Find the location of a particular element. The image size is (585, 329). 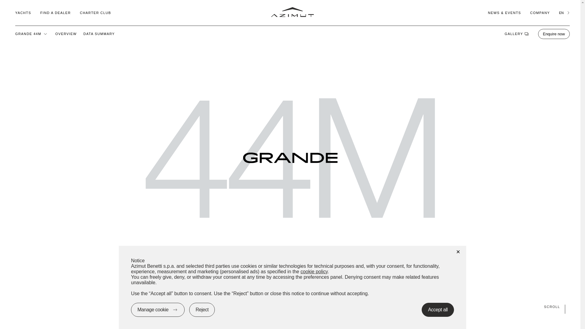

Enquire now is located at coordinates (554, 34).